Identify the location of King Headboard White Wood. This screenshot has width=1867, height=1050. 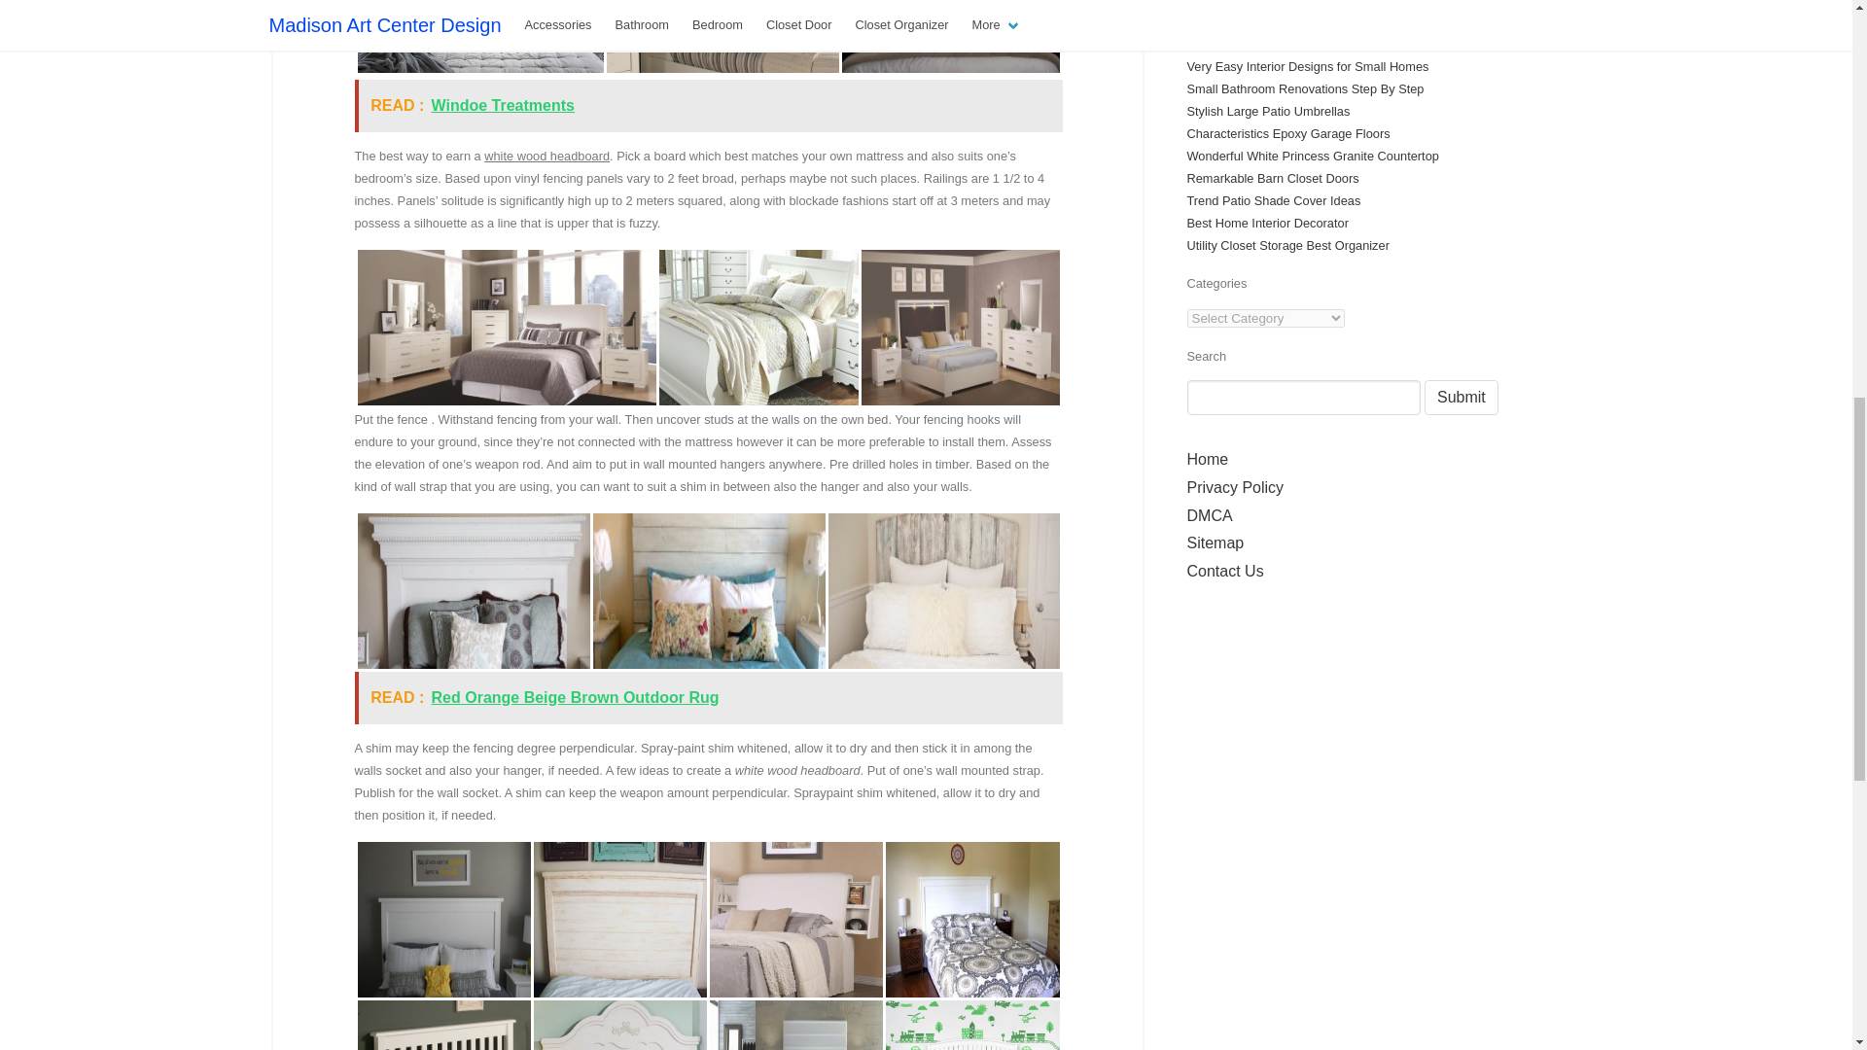
(618, 1021).